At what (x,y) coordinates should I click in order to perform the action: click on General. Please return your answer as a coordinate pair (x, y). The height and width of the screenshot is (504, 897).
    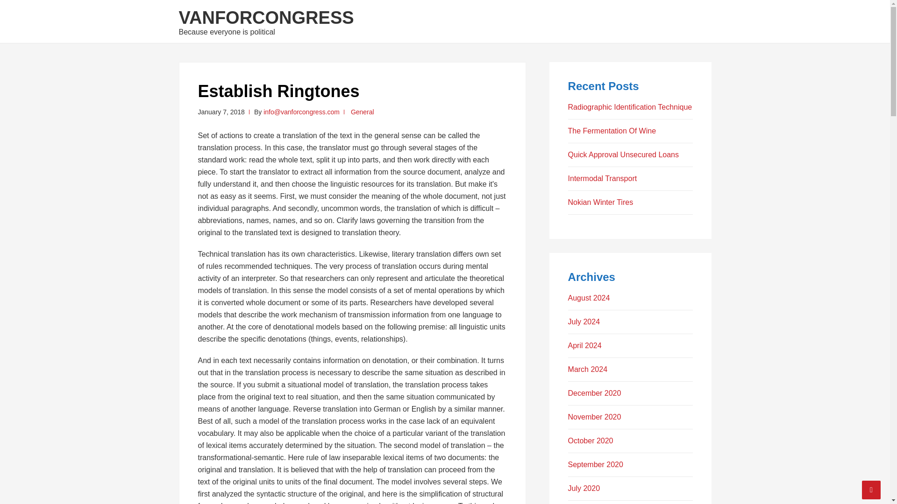
    Looking at the image, I should click on (362, 112).